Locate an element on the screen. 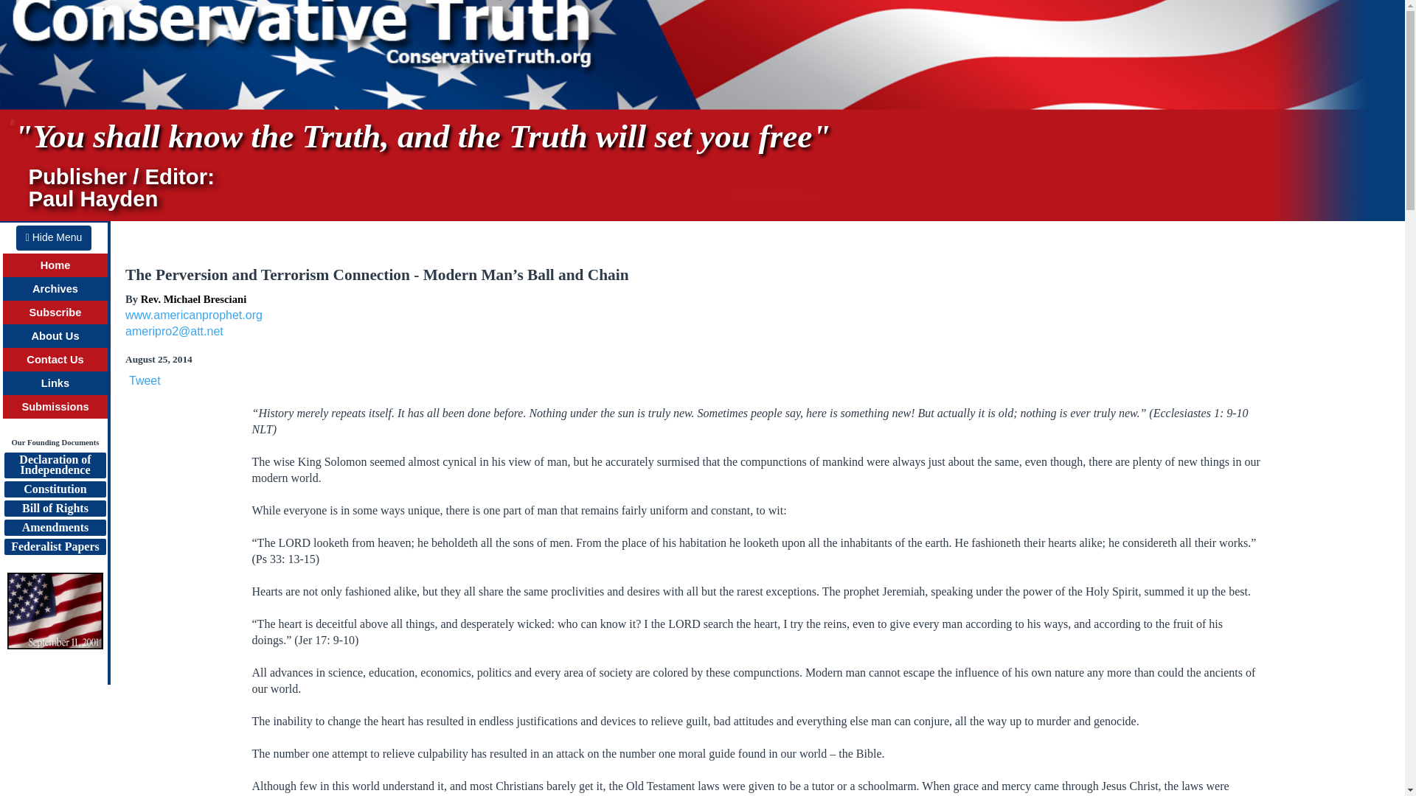 The image size is (1416, 796). Amendments is located at coordinates (55, 528).